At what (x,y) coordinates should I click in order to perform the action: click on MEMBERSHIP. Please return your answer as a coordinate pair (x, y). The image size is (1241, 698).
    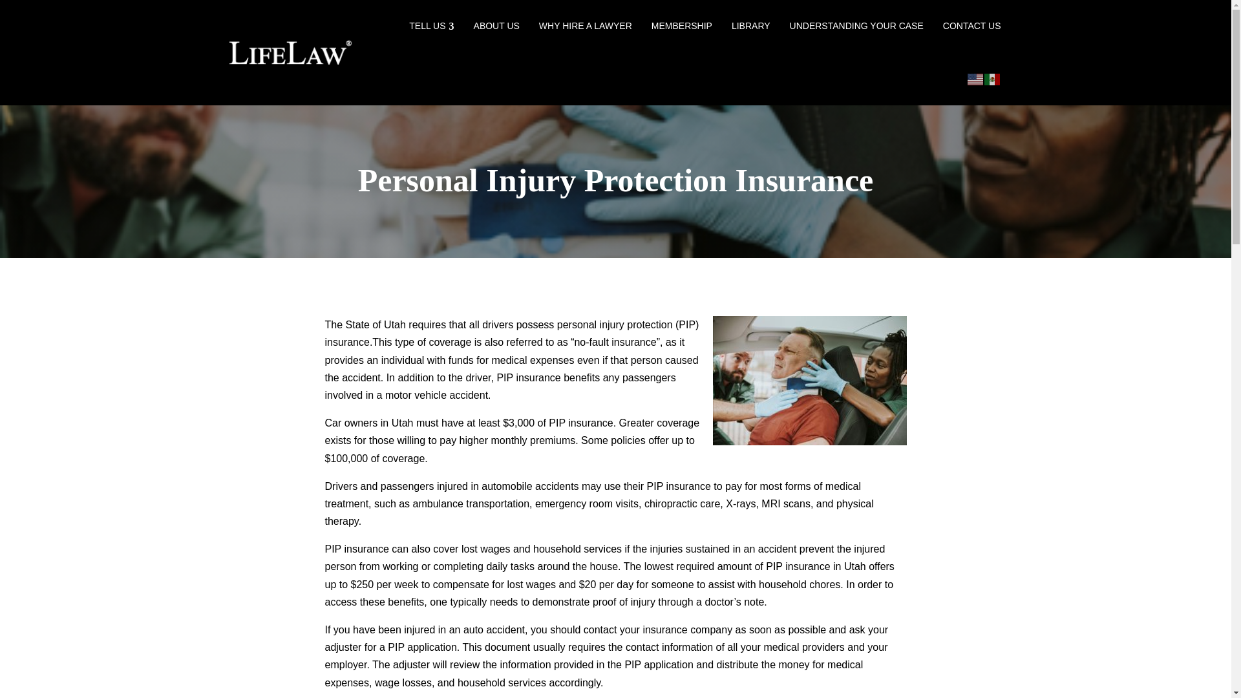
    Looking at the image, I should click on (682, 26).